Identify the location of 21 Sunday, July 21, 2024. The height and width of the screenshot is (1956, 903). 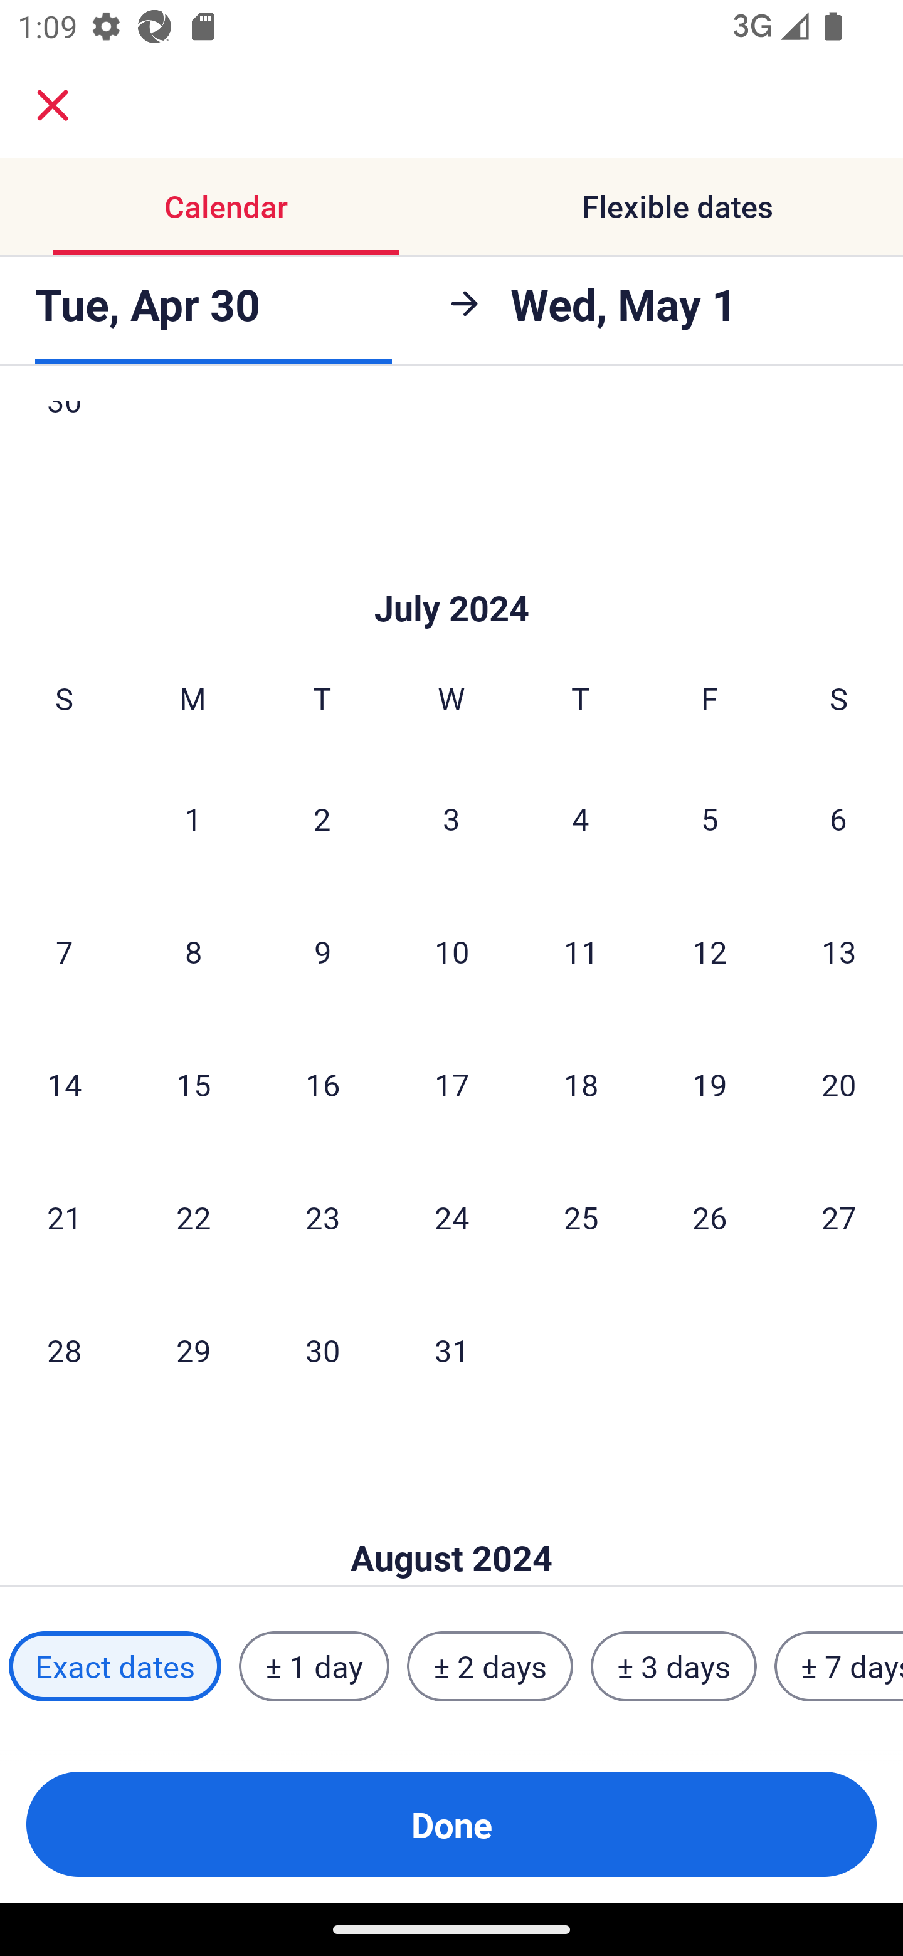
(64, 1216).